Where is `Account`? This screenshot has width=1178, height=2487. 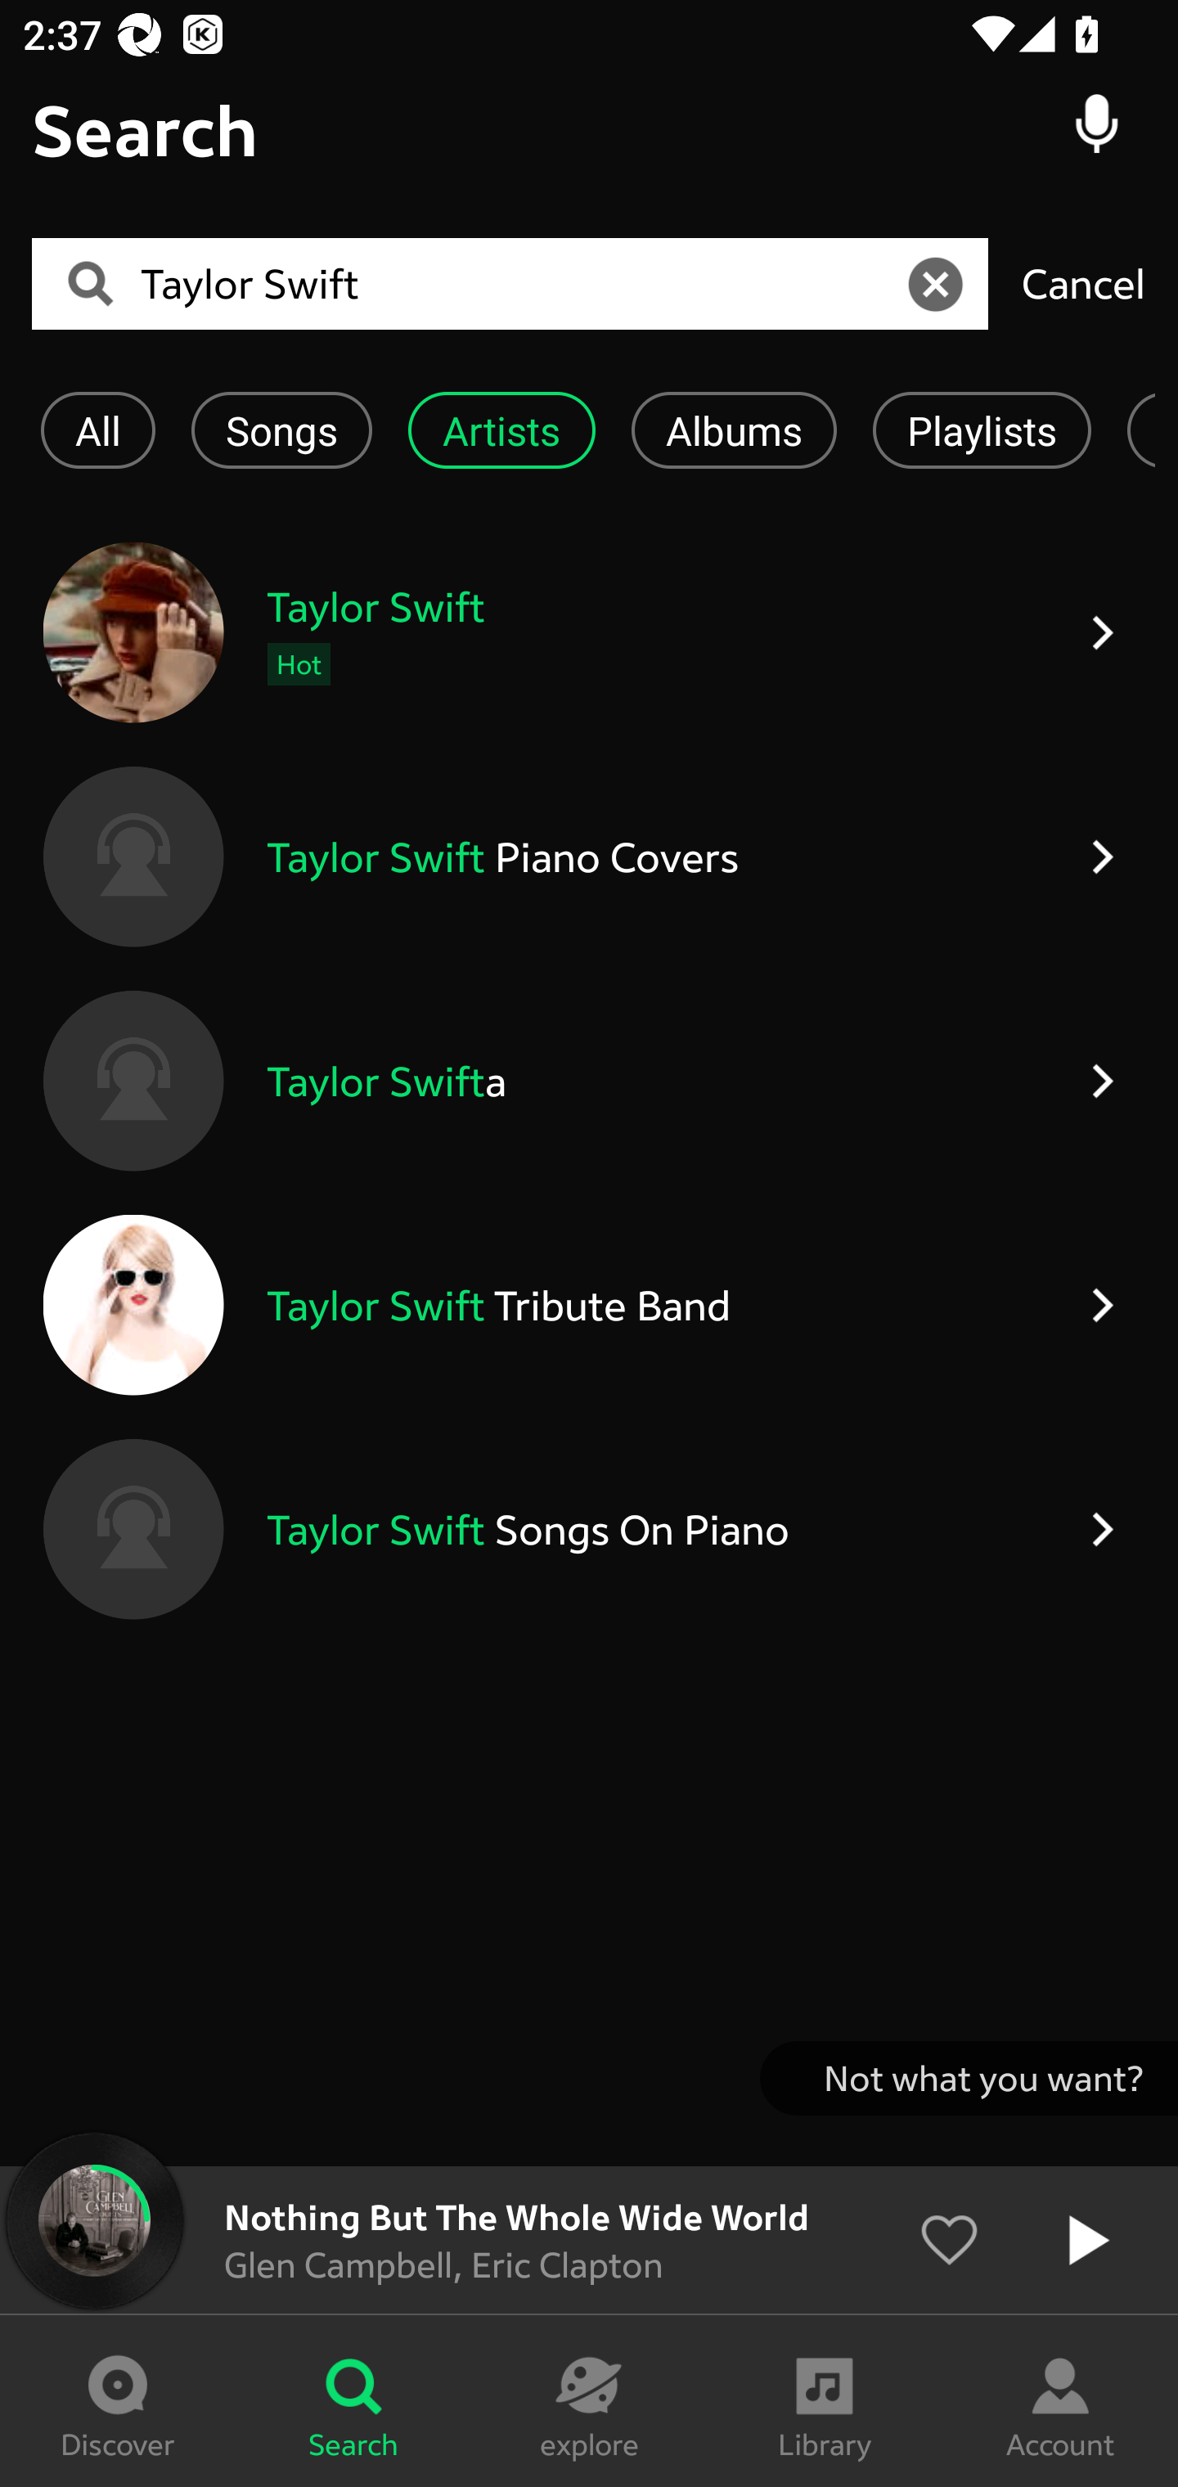
Account is located at coordinates (1060, 2401).